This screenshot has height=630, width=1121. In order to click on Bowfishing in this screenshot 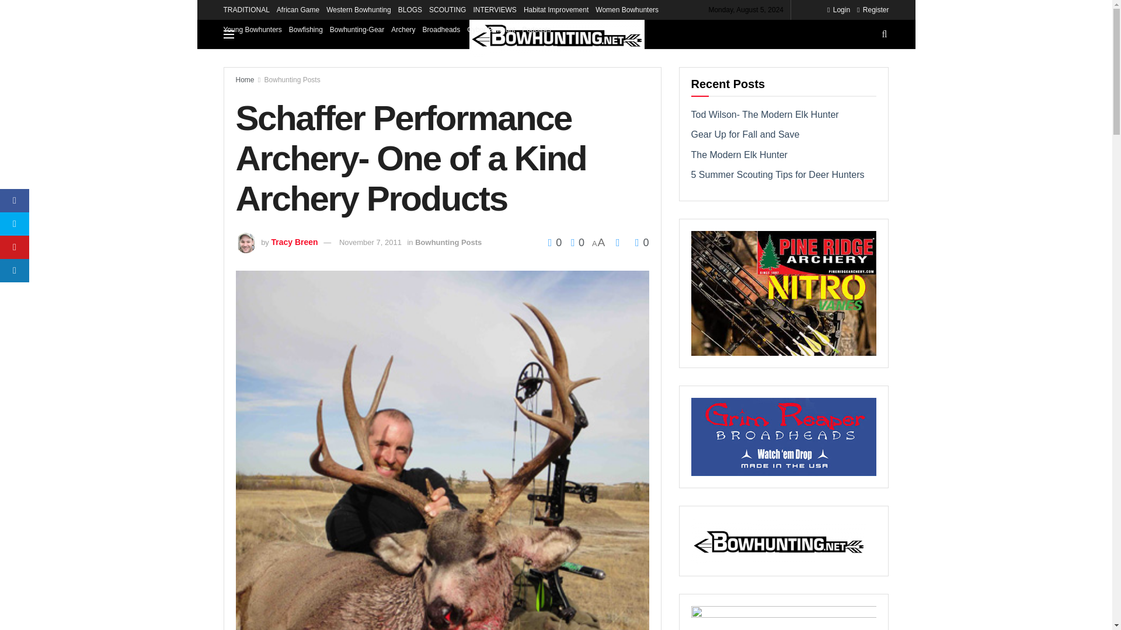, I will do `click(306, 29)`.